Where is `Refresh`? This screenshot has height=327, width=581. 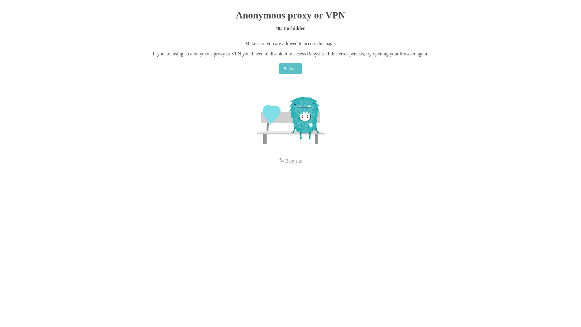 Refresh is located at coordinates (290, 68).